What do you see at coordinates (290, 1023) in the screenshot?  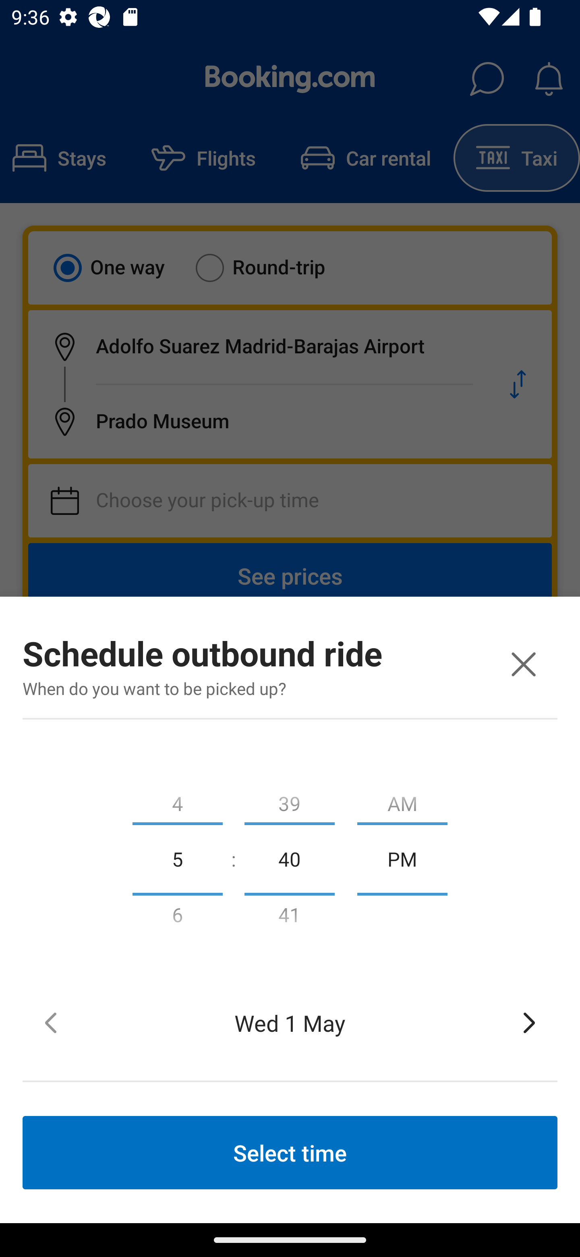 I see `Wed 1 May Selected date, Wednesday, 1 May` at bounding box center [290, 1023].